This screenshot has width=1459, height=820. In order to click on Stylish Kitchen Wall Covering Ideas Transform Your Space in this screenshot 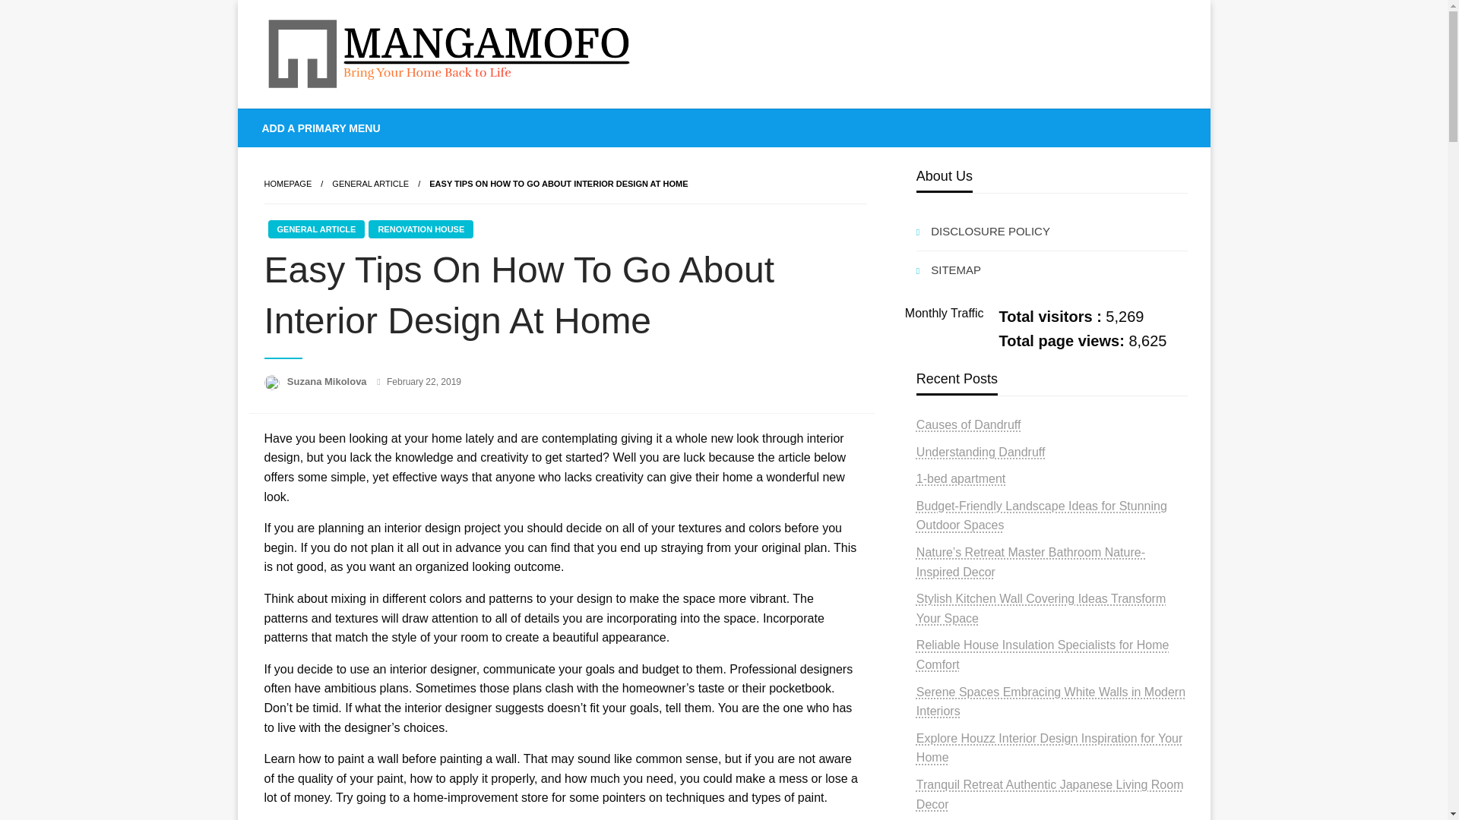, I will do `click(1041, 607)`.